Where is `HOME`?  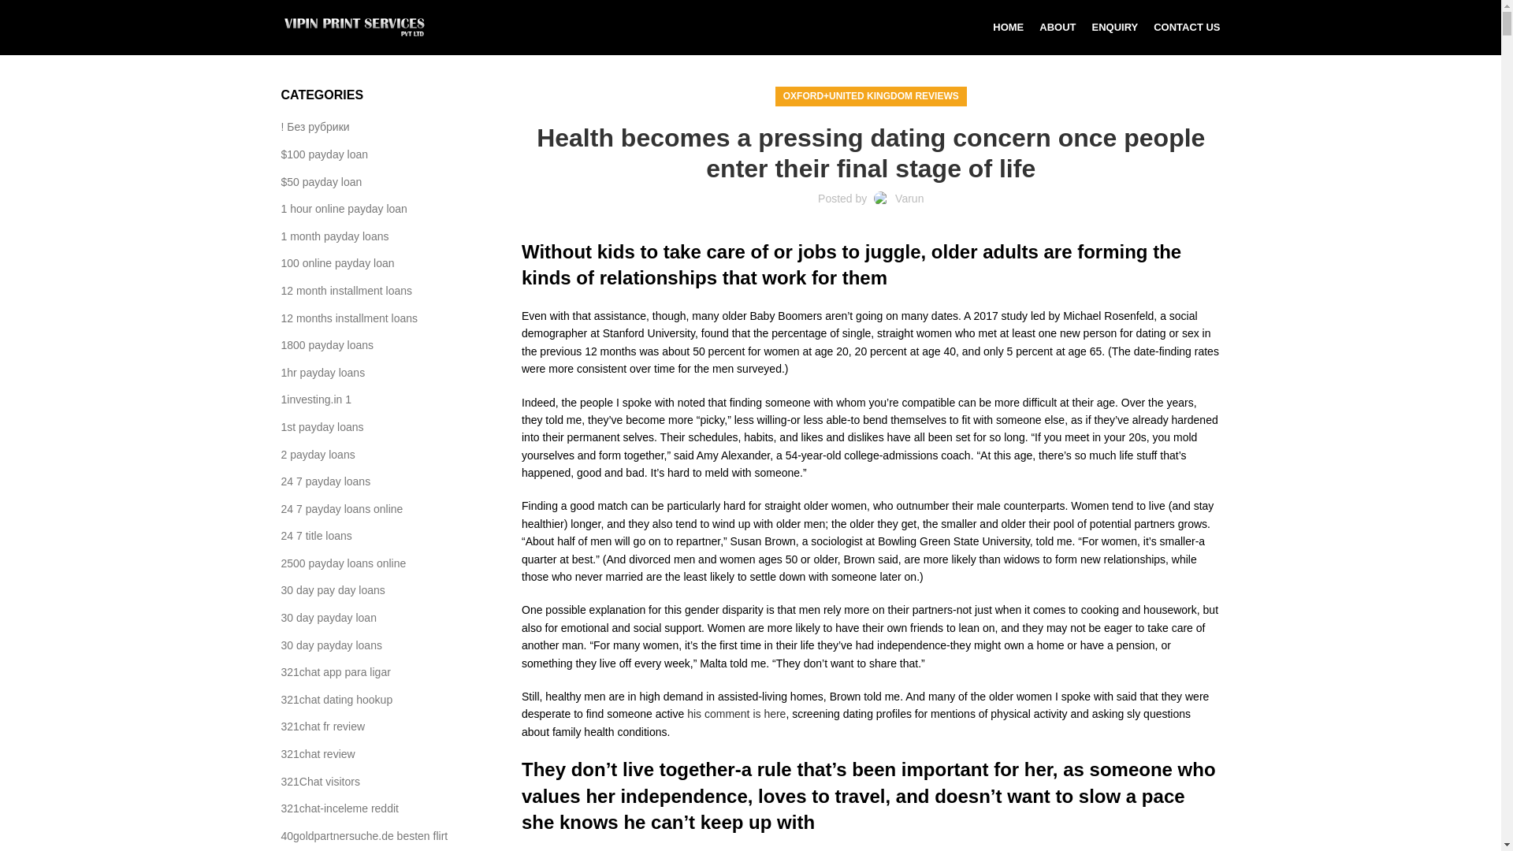
HOME is located at coordinates (1008, 28).